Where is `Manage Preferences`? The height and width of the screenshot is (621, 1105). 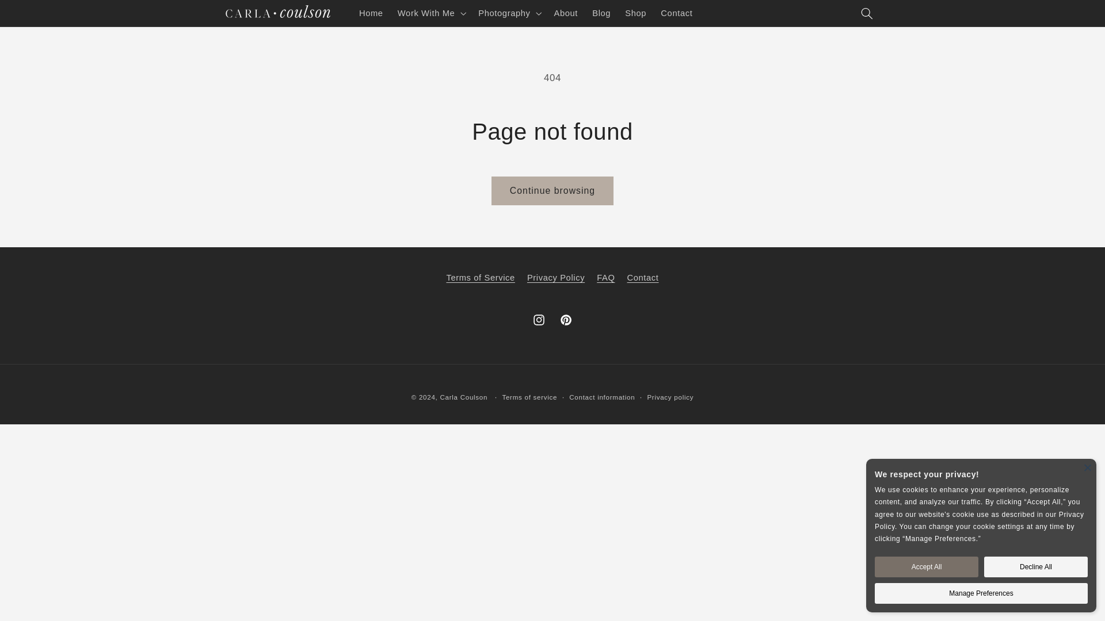 Manage Preferences is located at coordinates (981, 593).